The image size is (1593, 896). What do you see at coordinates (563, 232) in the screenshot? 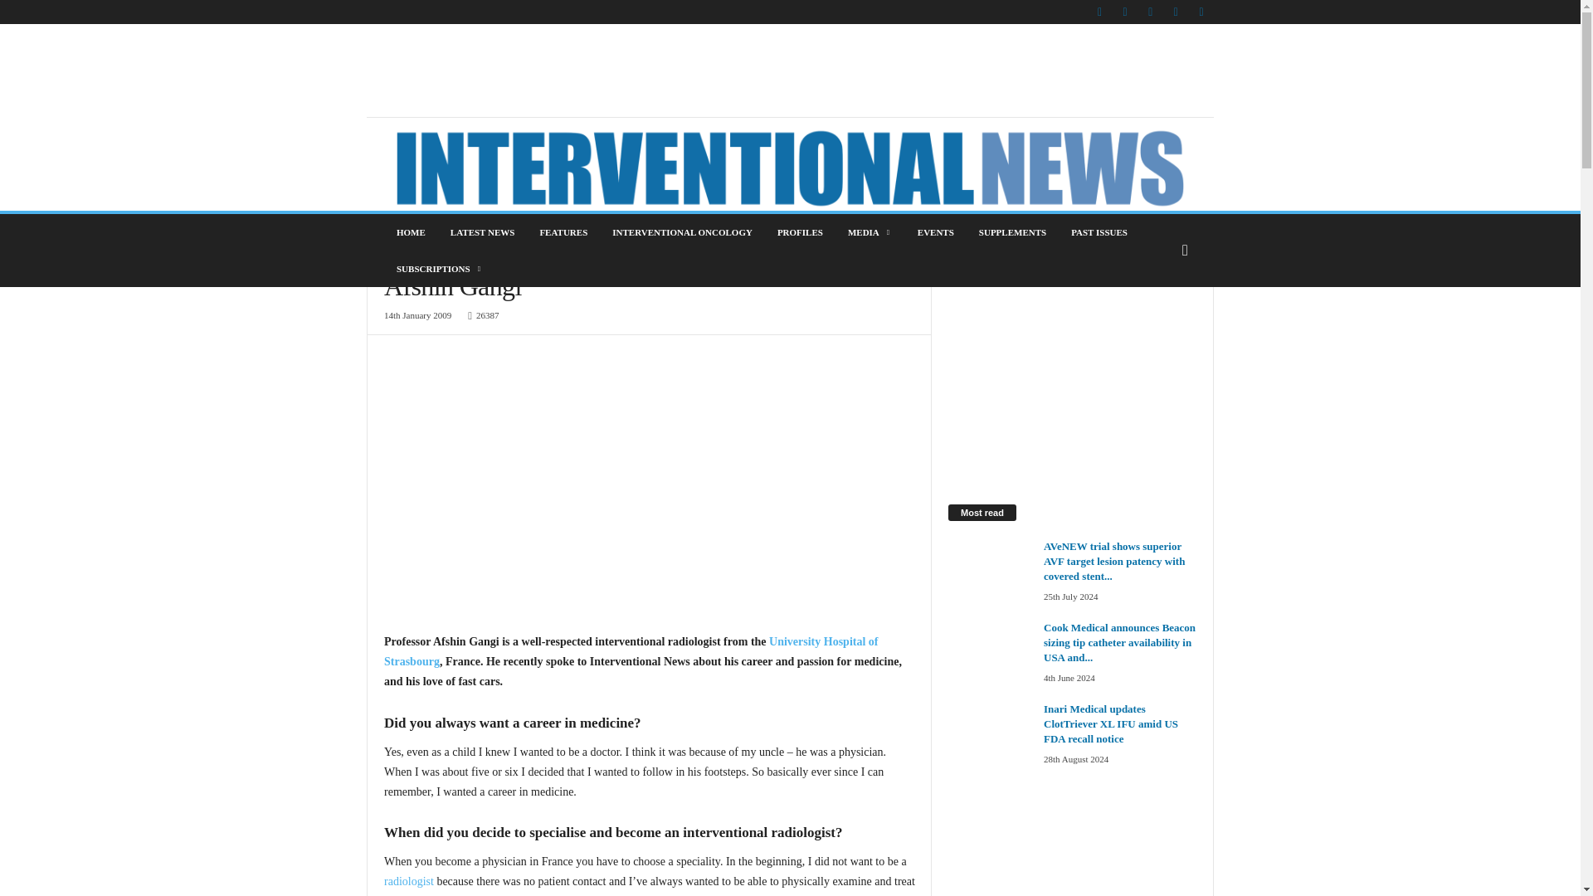
I see `FEATURES` at bounding box center [563, 232].